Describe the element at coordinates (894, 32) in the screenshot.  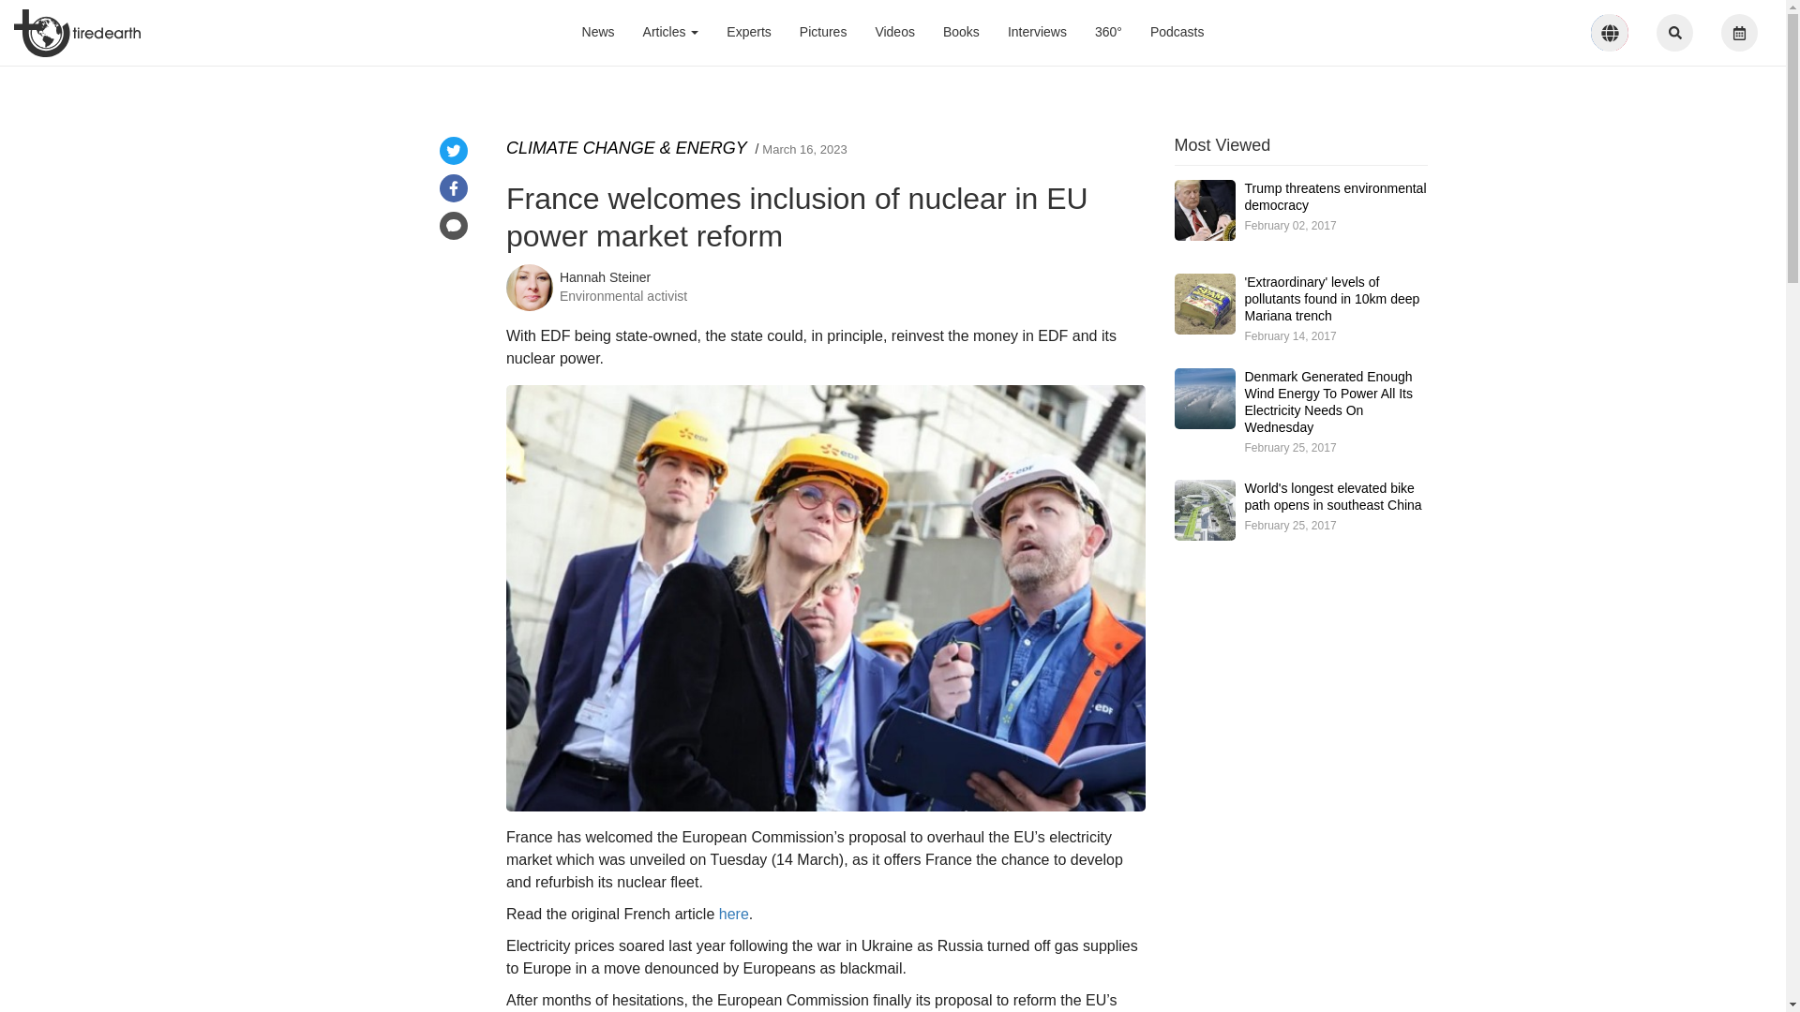
I see `Videos` at that location.